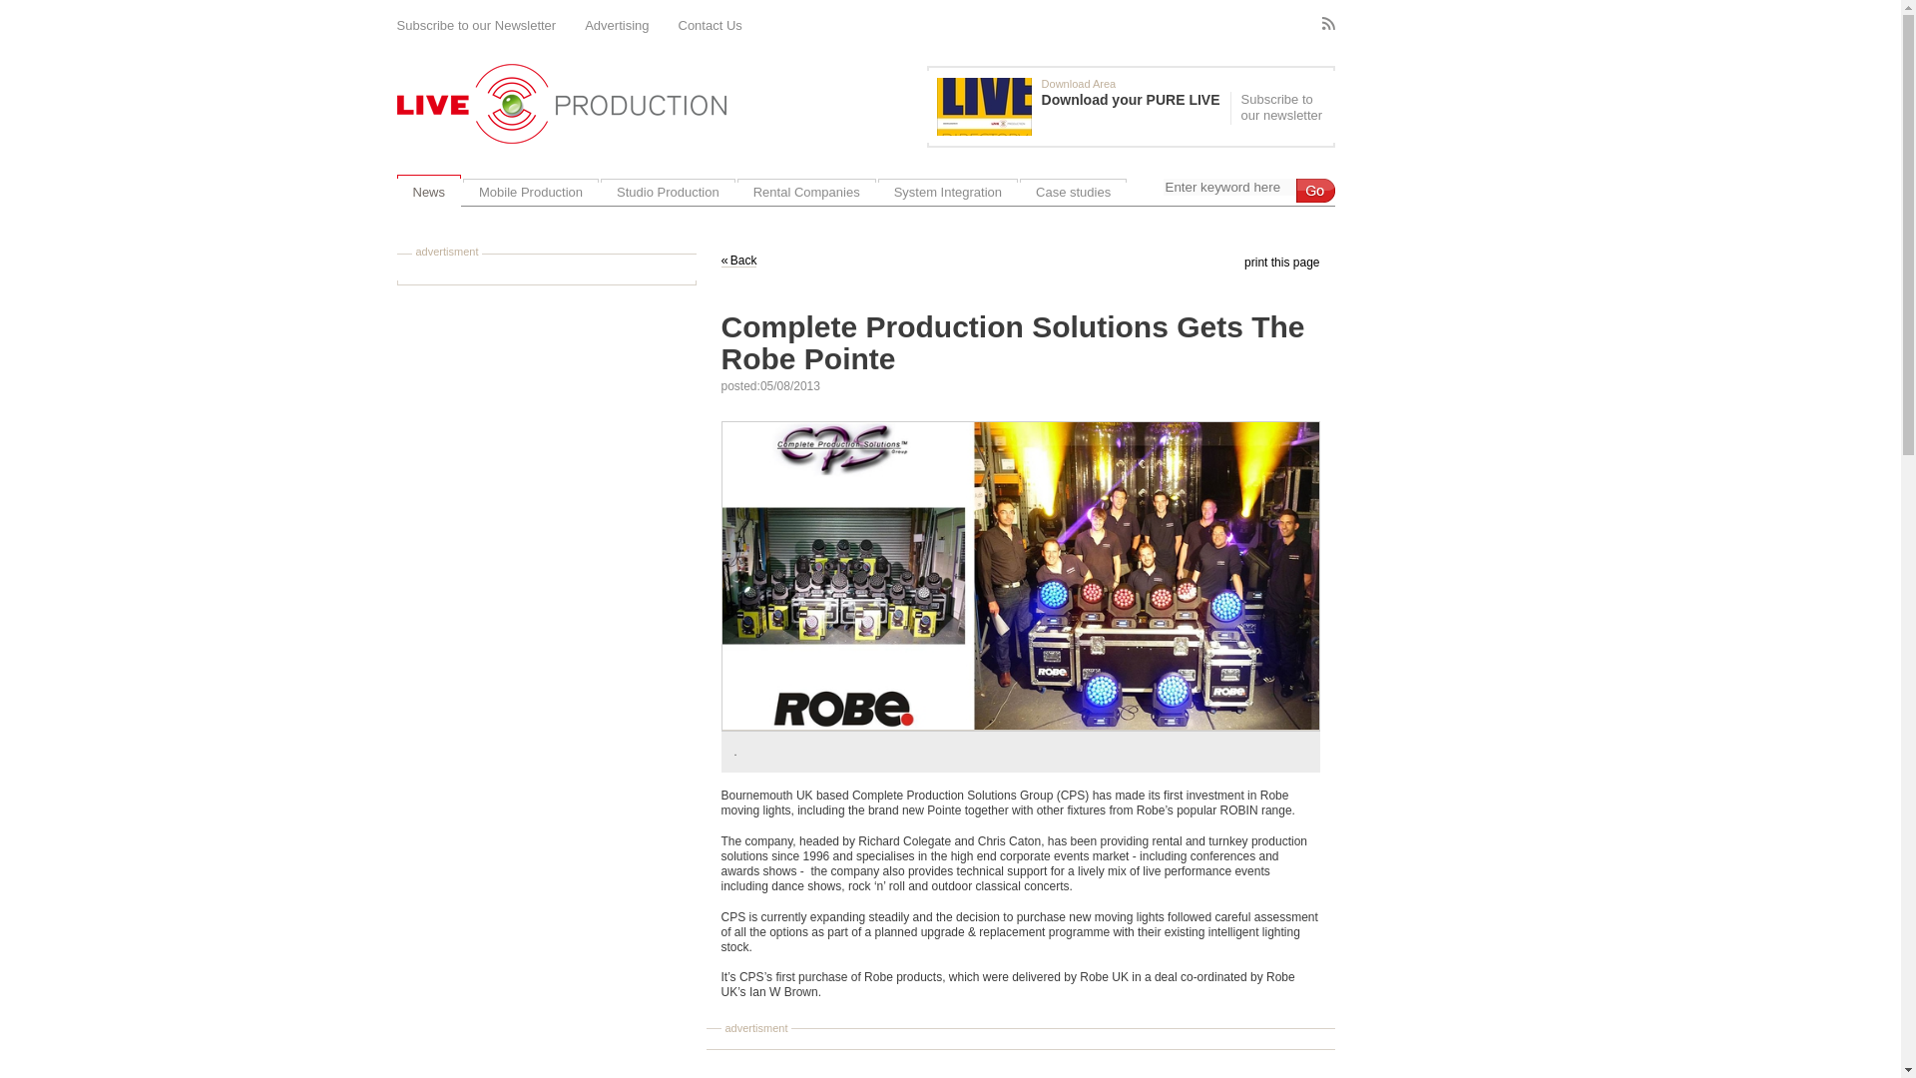  Describe the element at coordinates (1279, 108) in the screenshot. I see `Subscribe to our newsletter` at that location.